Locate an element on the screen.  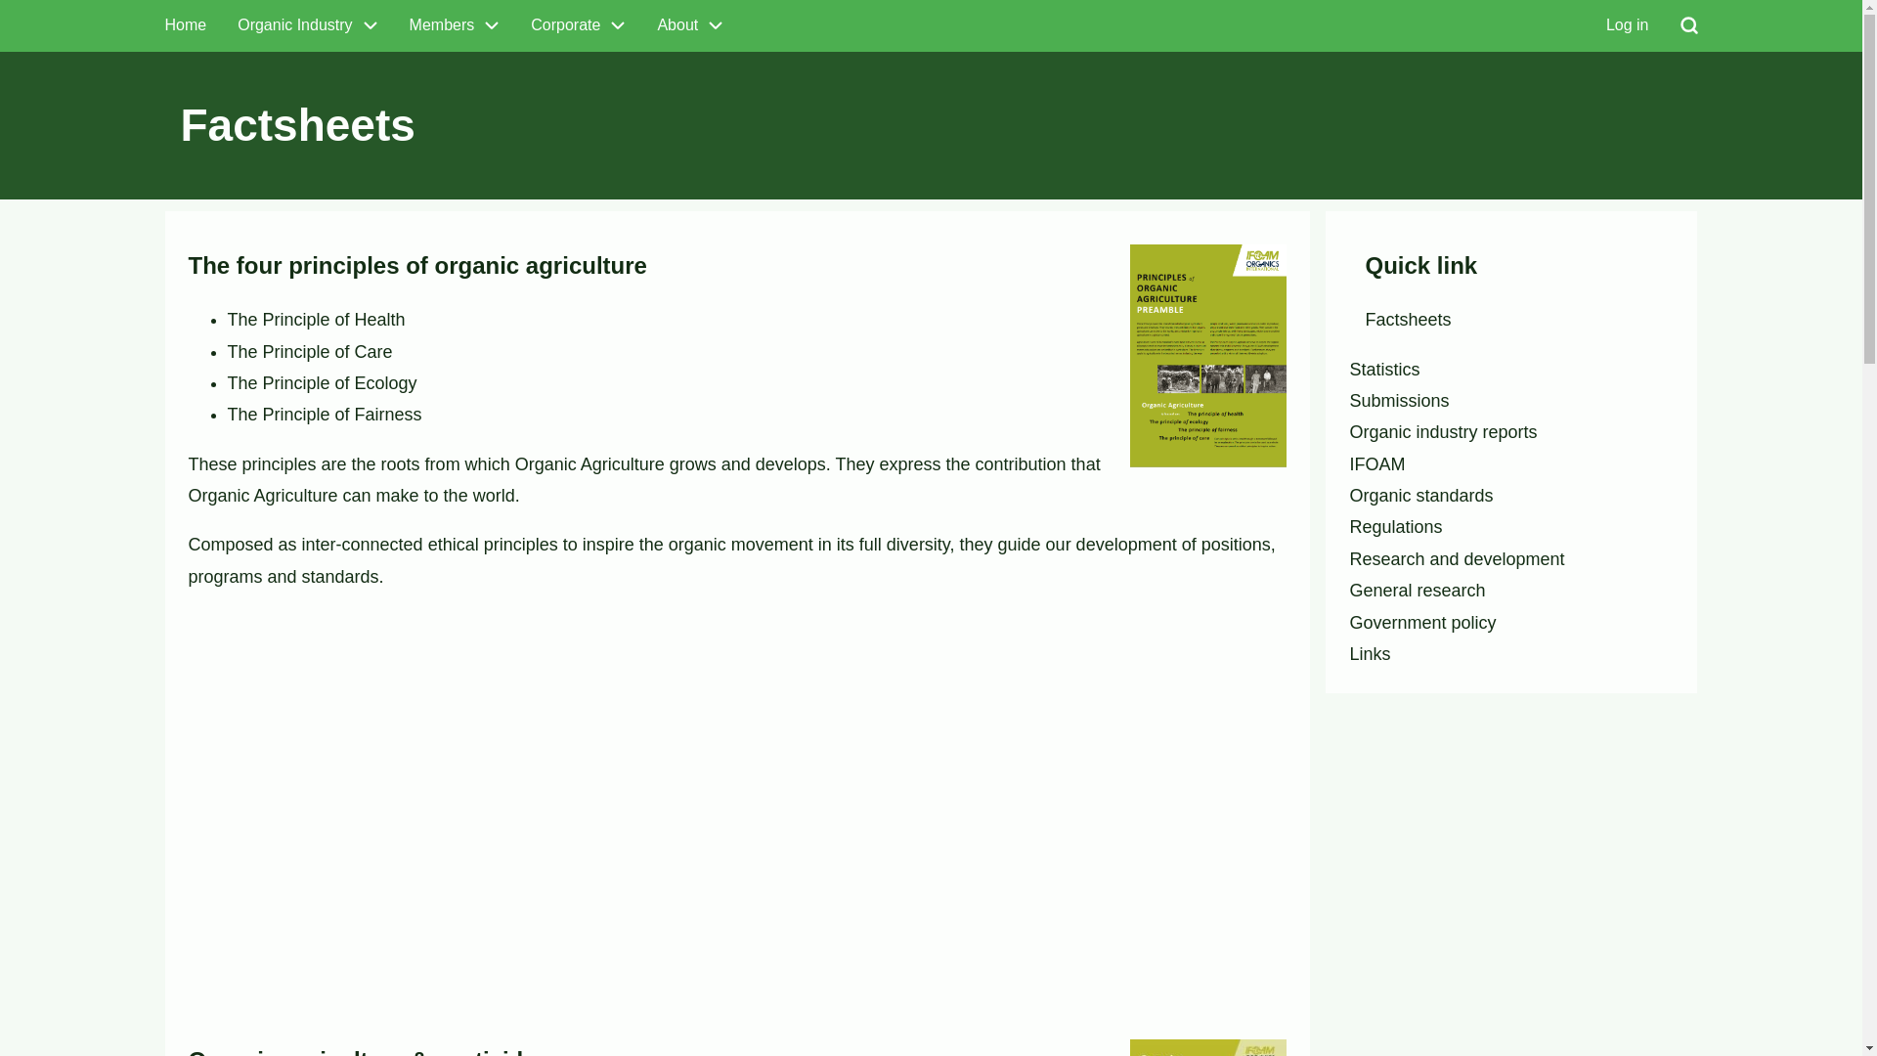
IFOAM is located at coordinates (1376, 464).